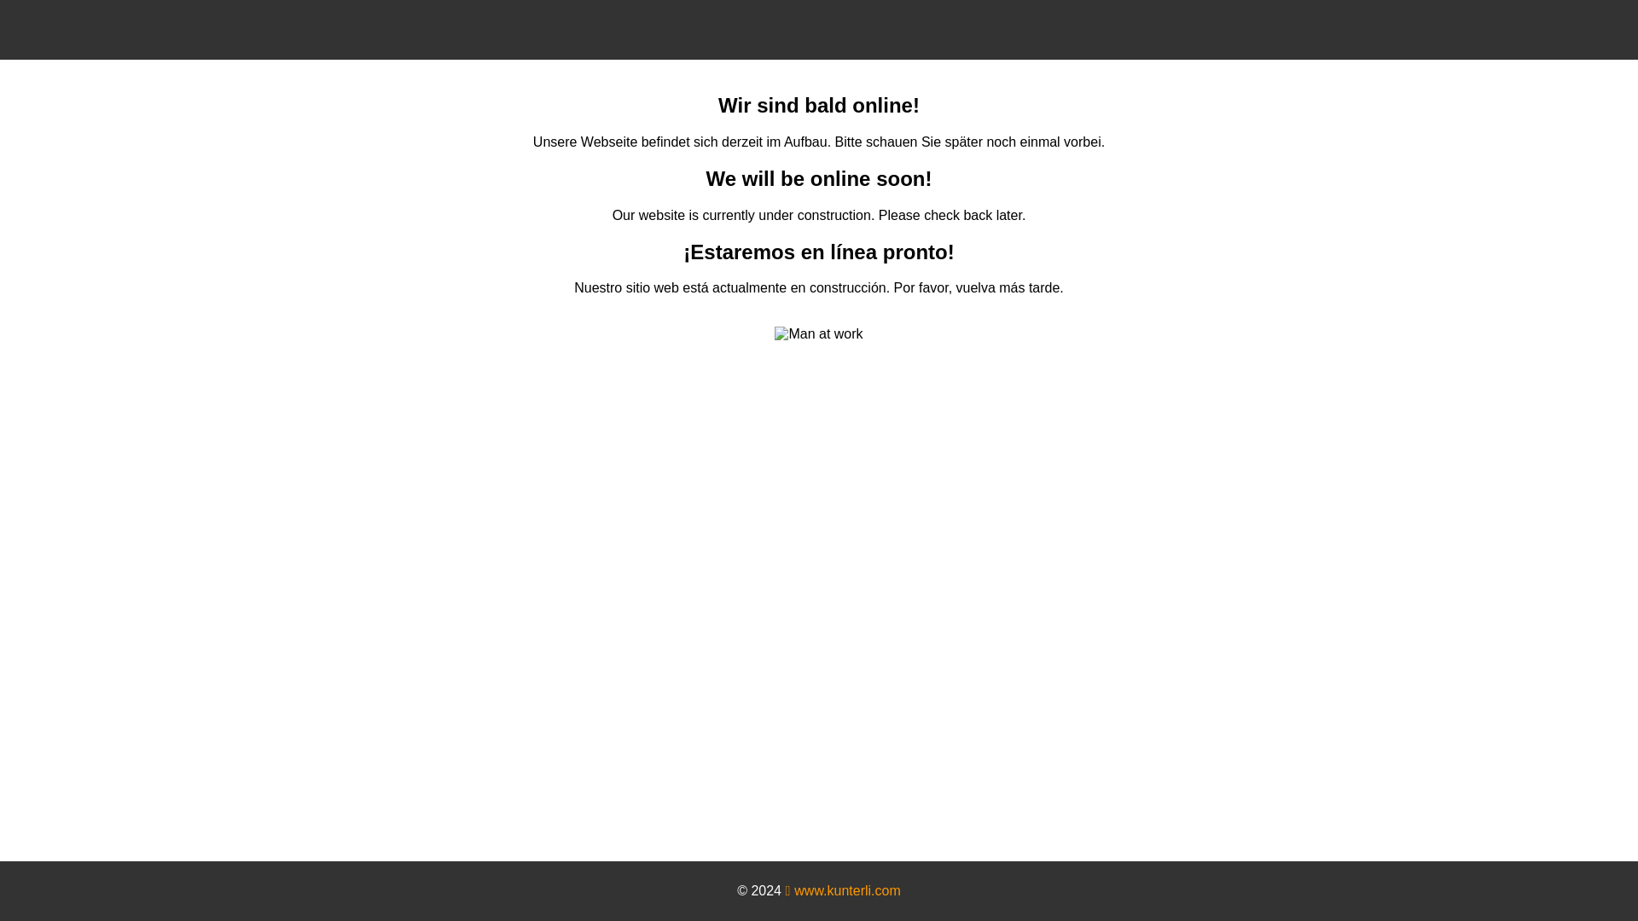  Describe the element at coordinates (841, 890) in the screenshot. I see `www.kunterli.com` at that location.